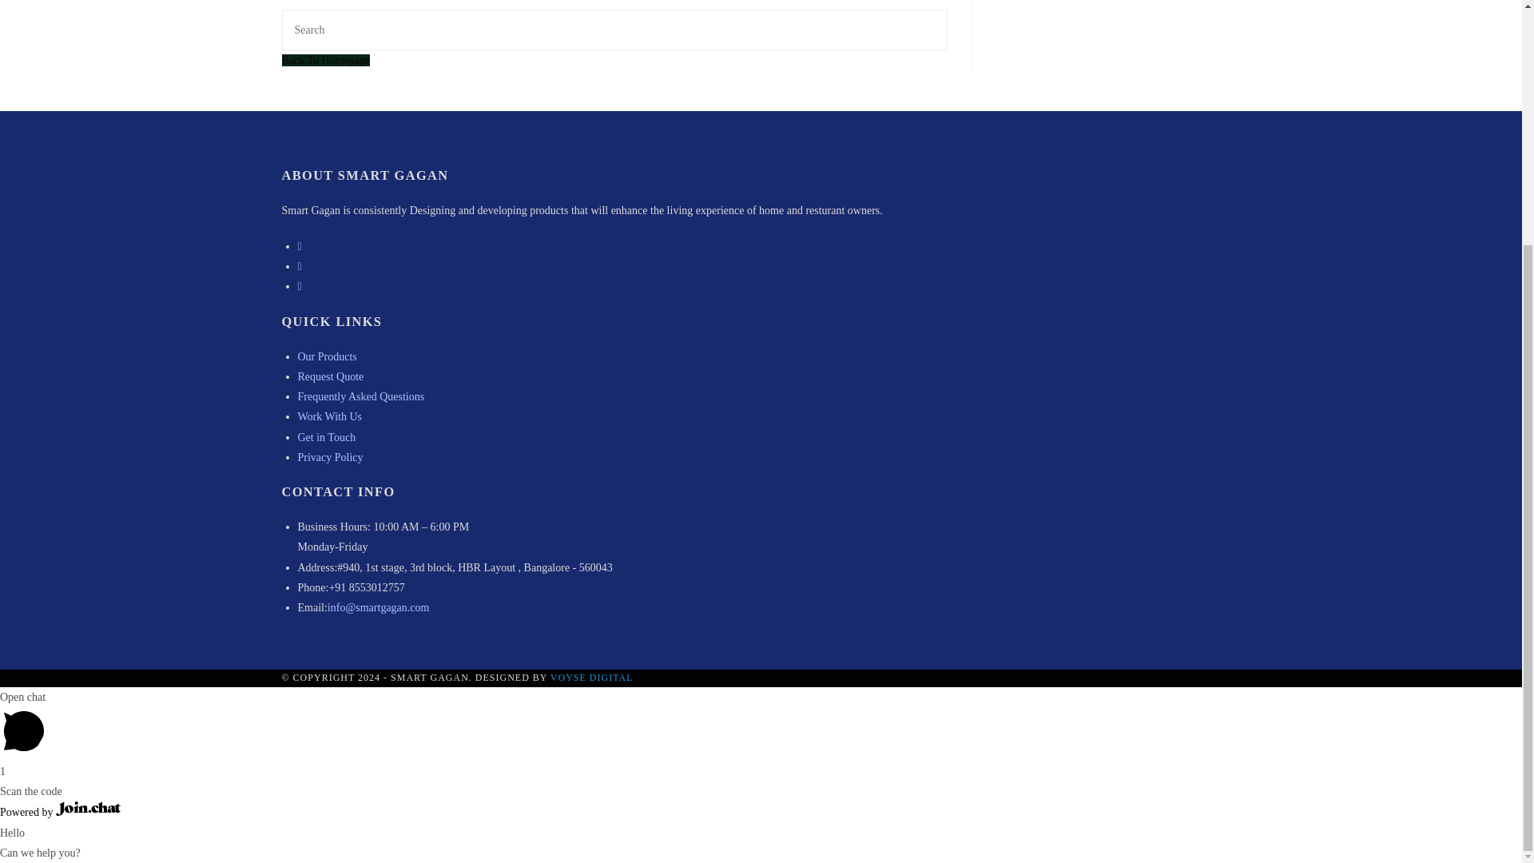 The image size is (1534, 863). I want to click on Our Products, so click(326, 356).